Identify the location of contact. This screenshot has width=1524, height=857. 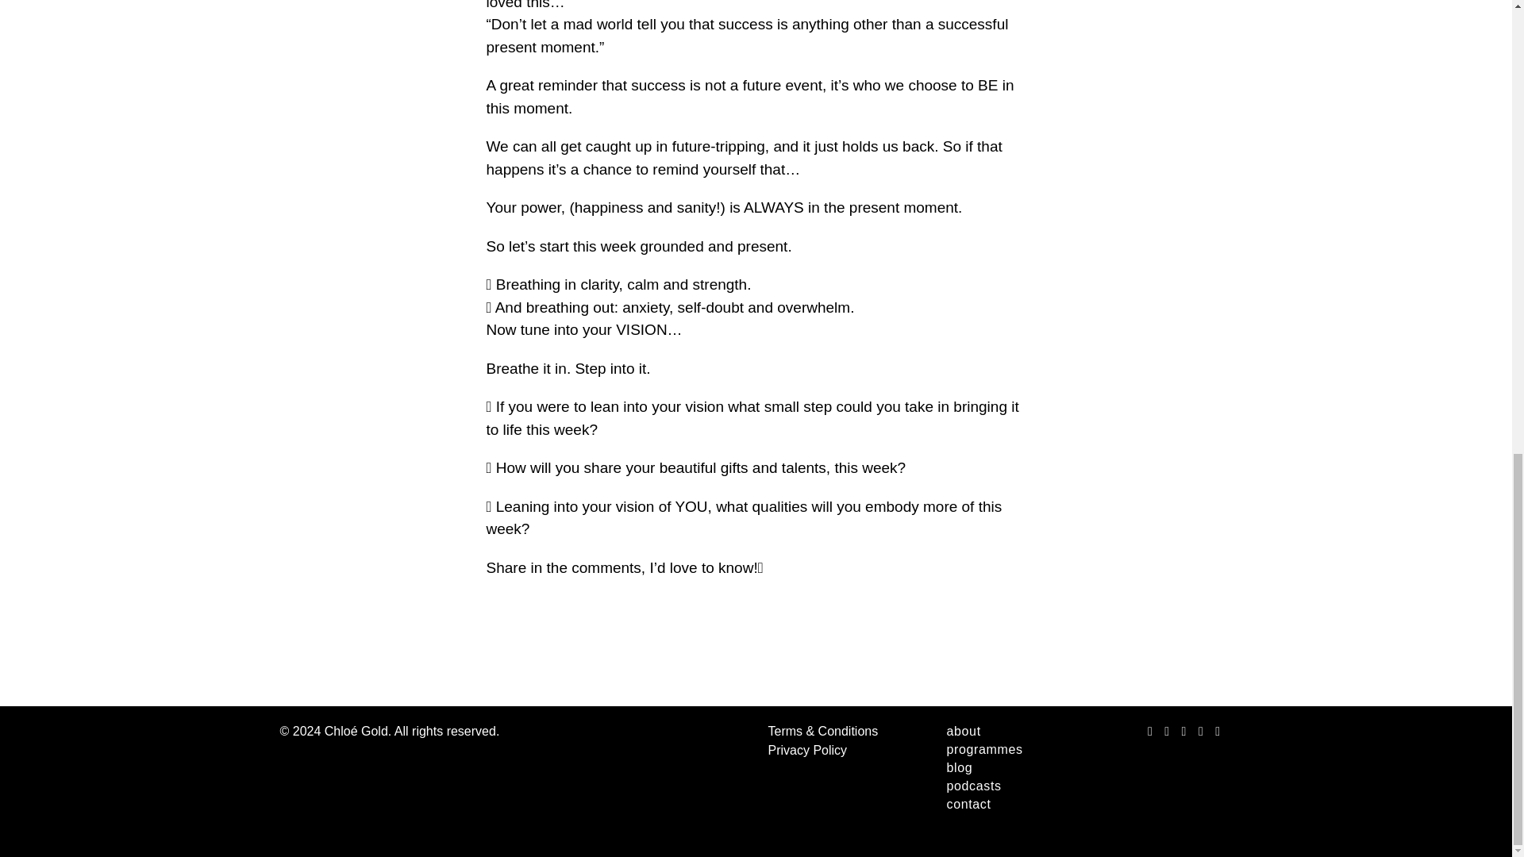
(999, 805).